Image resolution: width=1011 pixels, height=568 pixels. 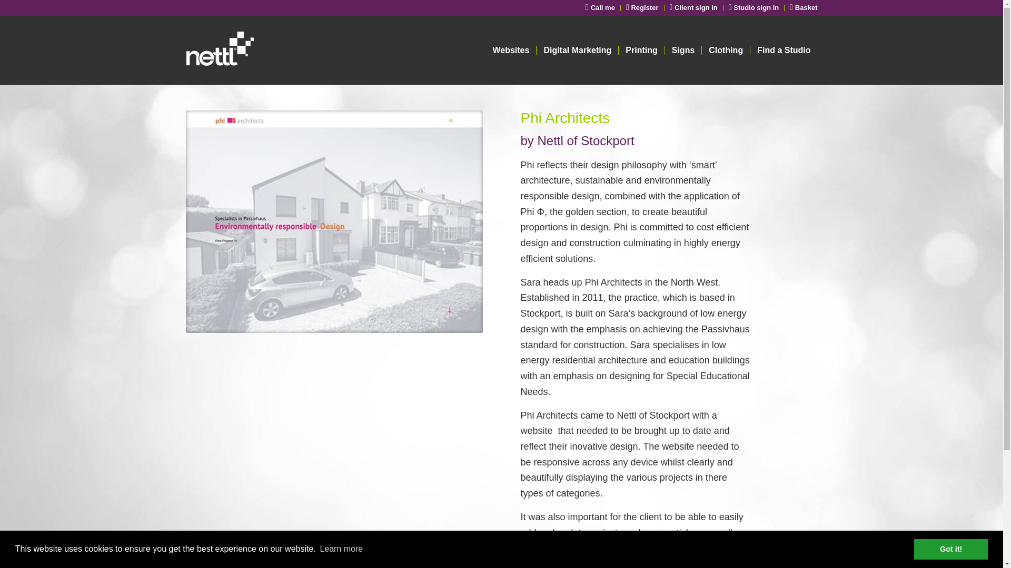 What do you see at coordinates (642, 7) in the screenshot?
I see `Register` at bounding box center [642, 7].